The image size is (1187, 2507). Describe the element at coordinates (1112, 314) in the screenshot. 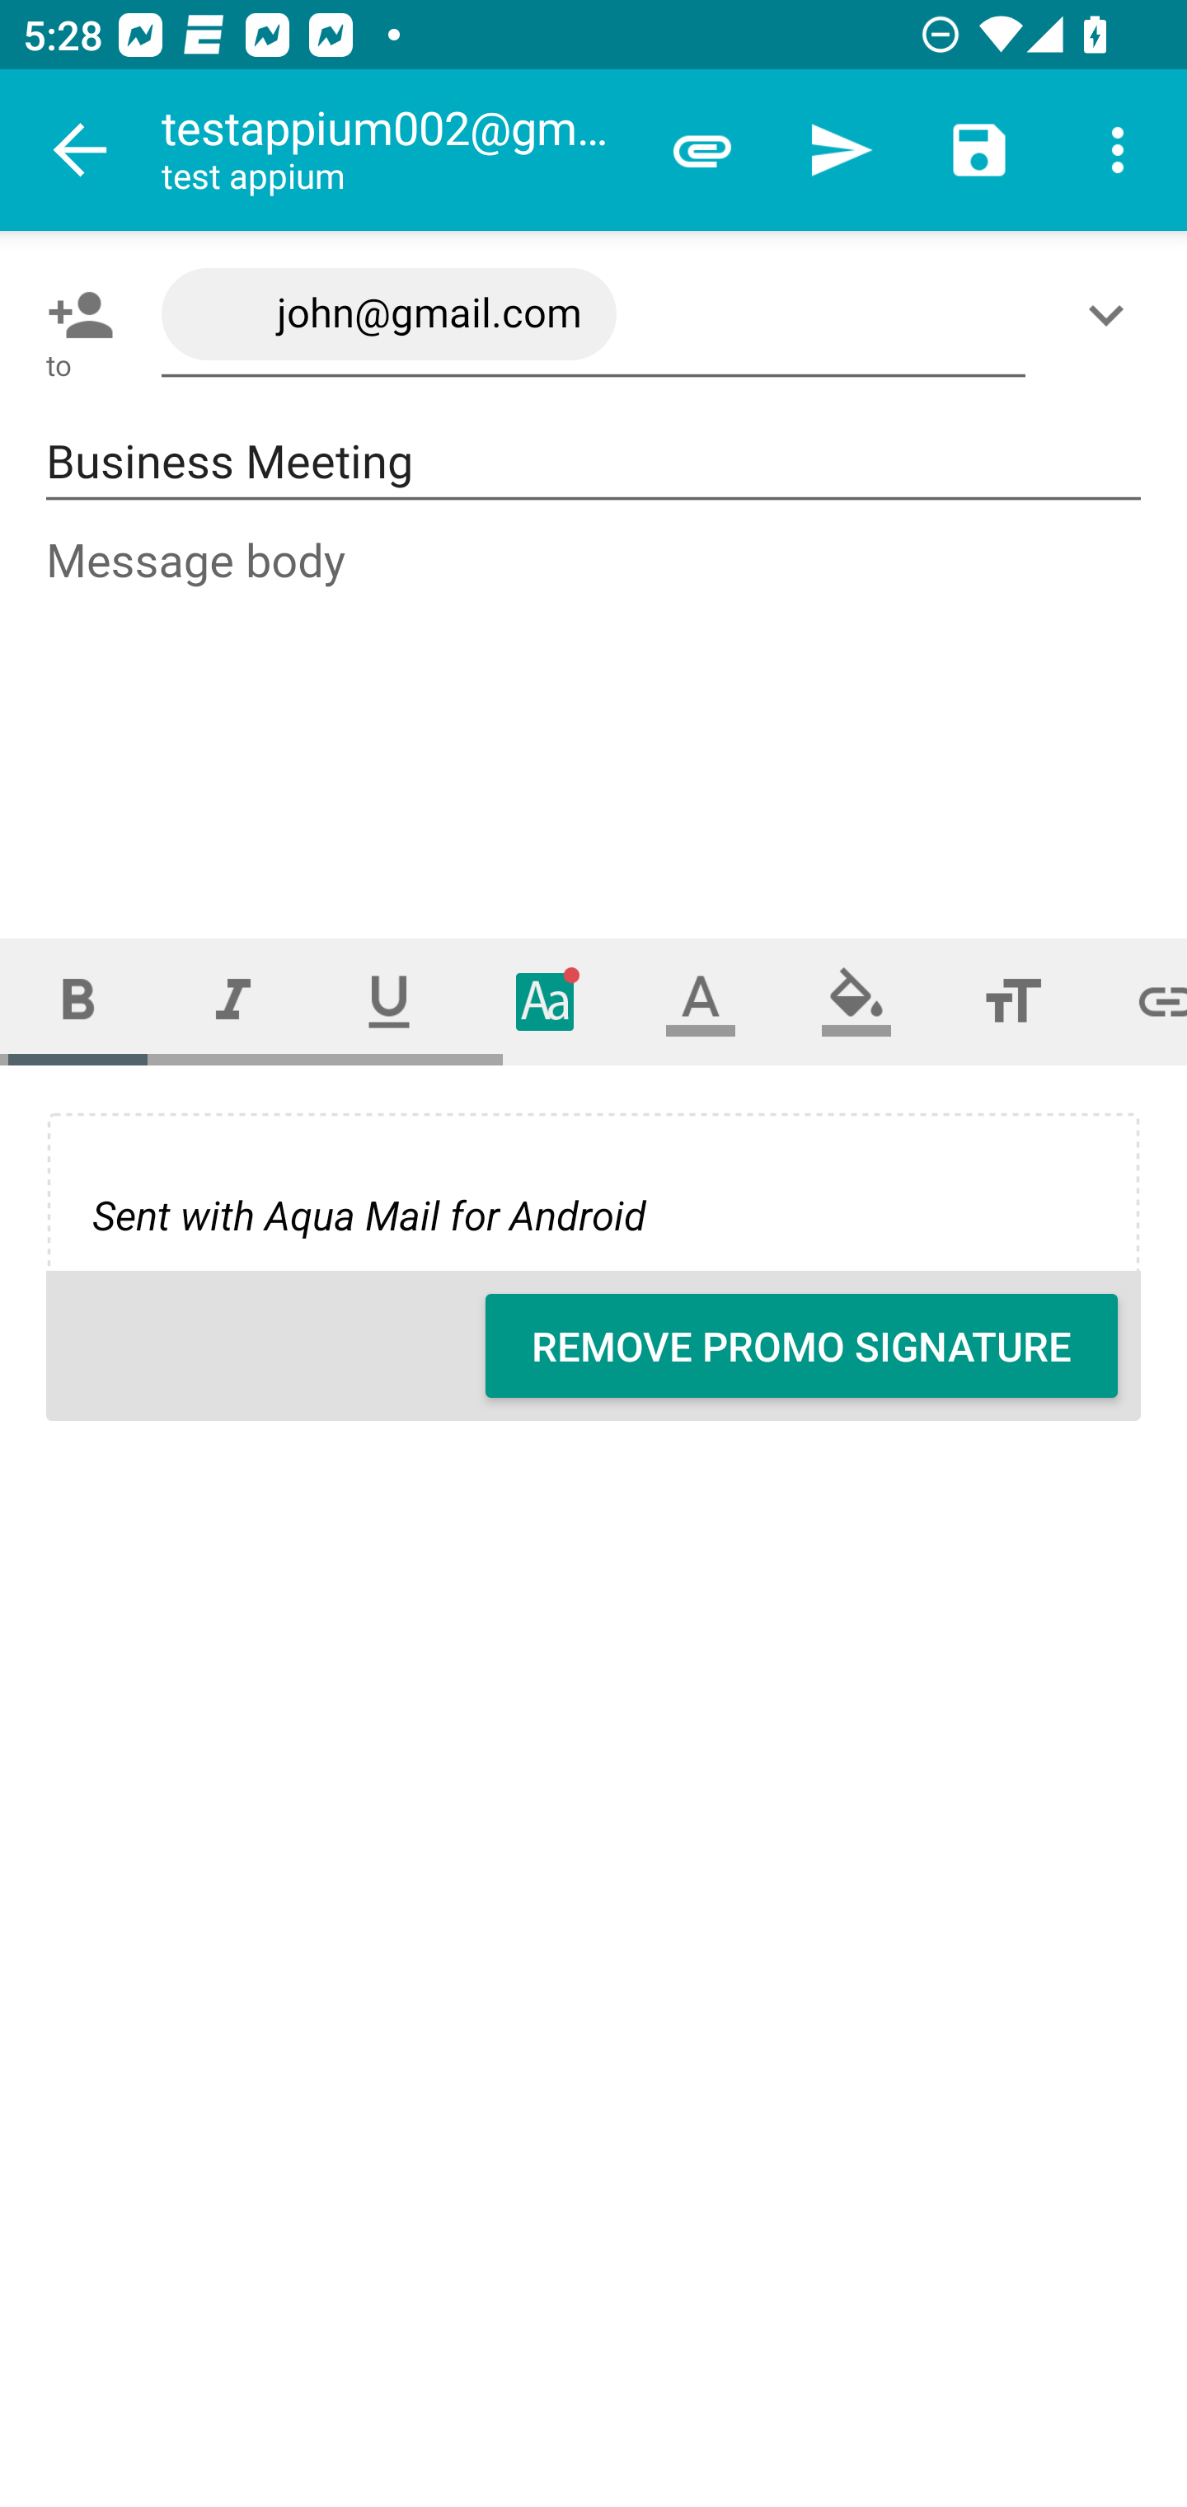

I see `Show/Add CC/BCC` at that location.